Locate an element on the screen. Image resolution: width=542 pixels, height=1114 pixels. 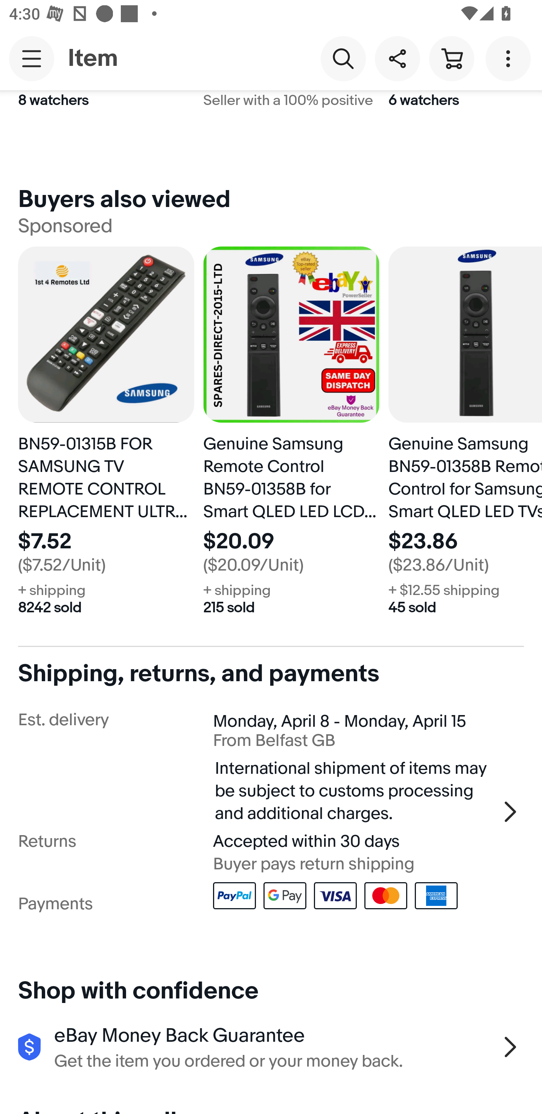
More options is located at coordinates (510, 58).